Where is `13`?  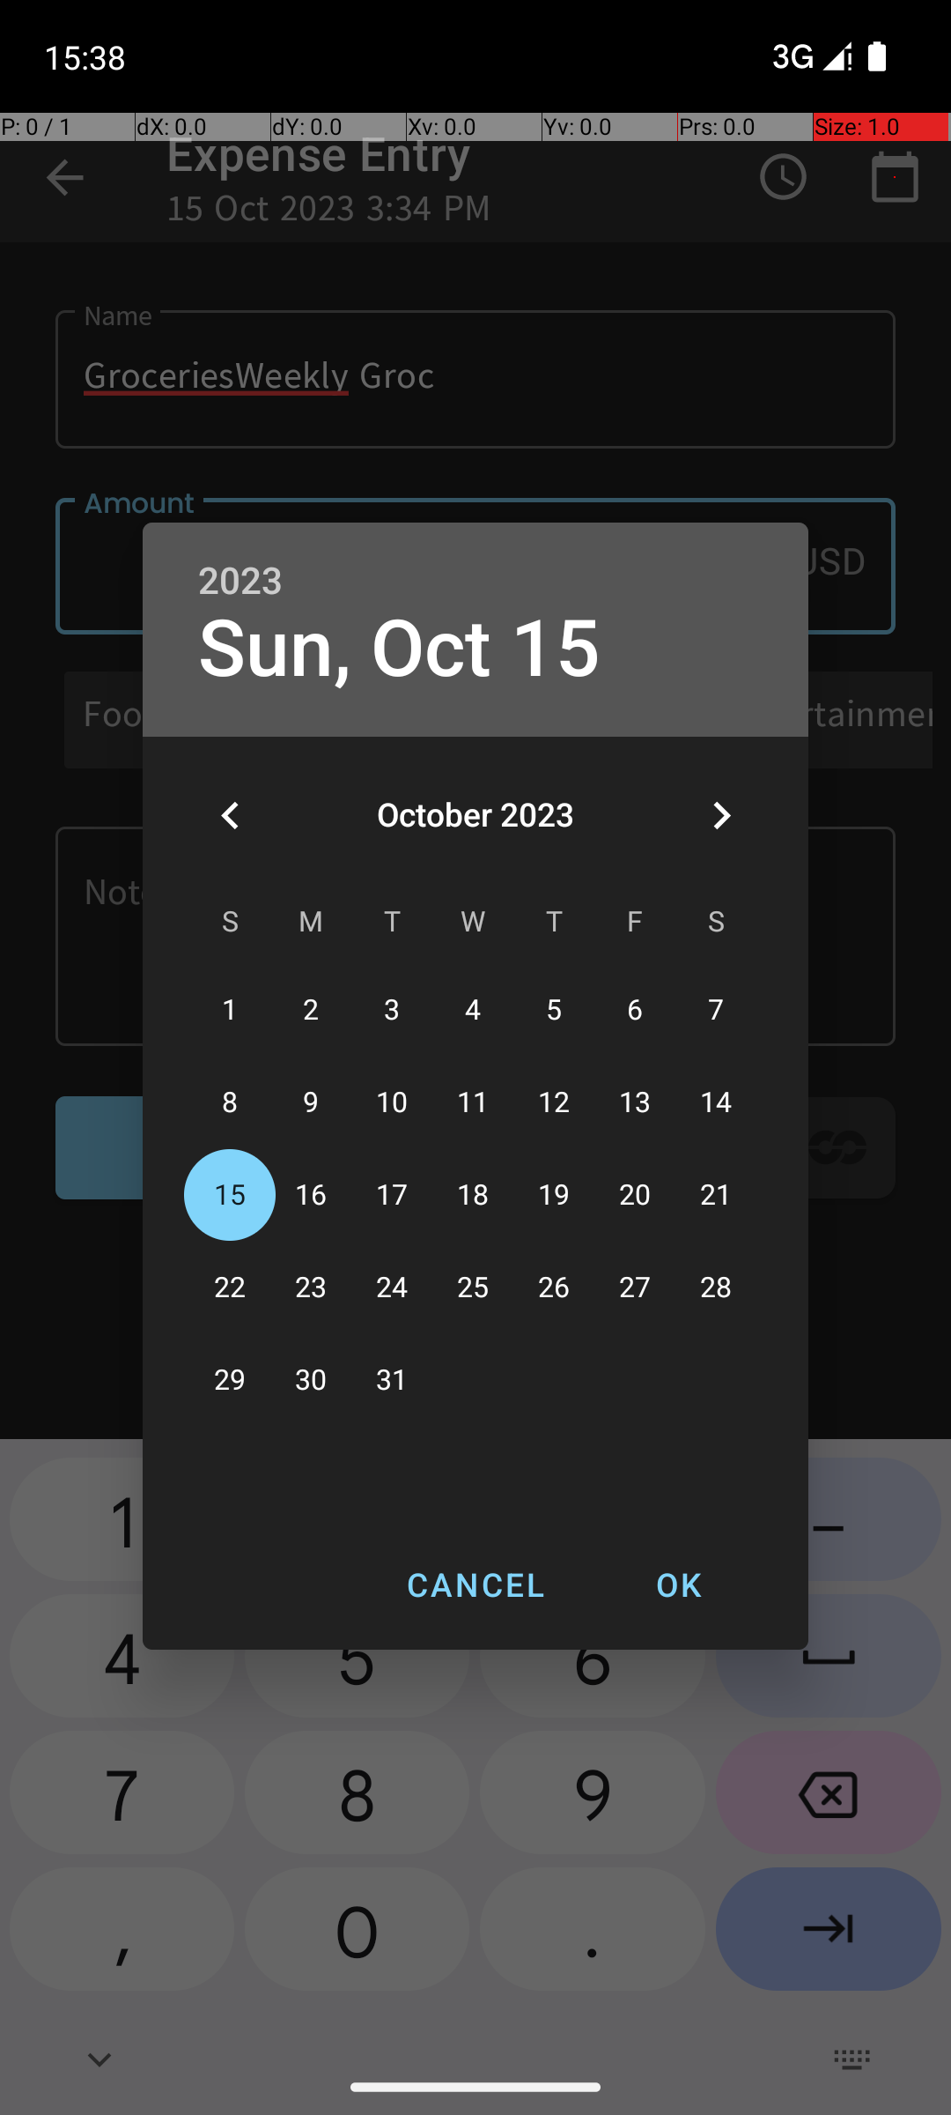
13 is located at coordinates (635, 1103).